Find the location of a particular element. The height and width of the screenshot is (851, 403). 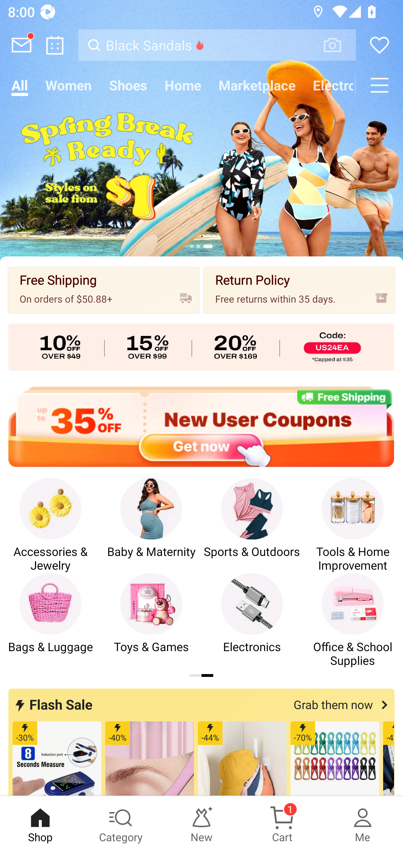

Accessories & Jewelry is located at coordinates (50, 525).